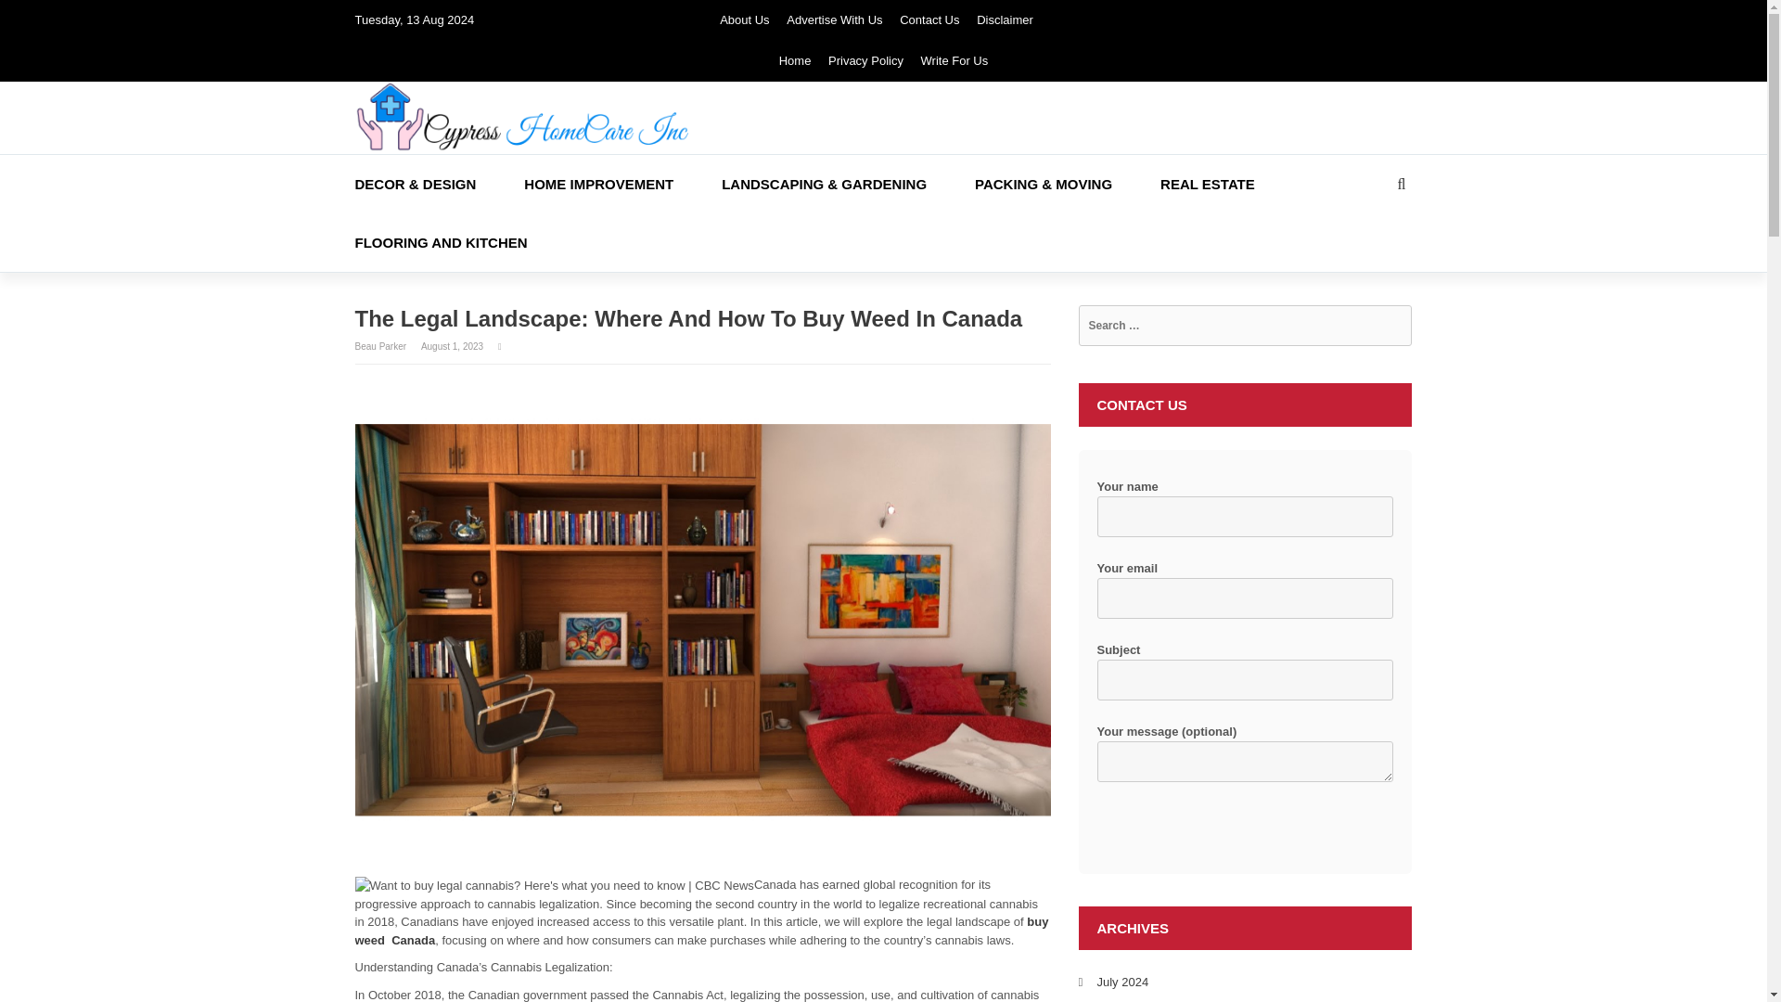  What do you see at coordinates (744, 20) in the screenshot?
I see `About Us` at bounding box center [744, 20].